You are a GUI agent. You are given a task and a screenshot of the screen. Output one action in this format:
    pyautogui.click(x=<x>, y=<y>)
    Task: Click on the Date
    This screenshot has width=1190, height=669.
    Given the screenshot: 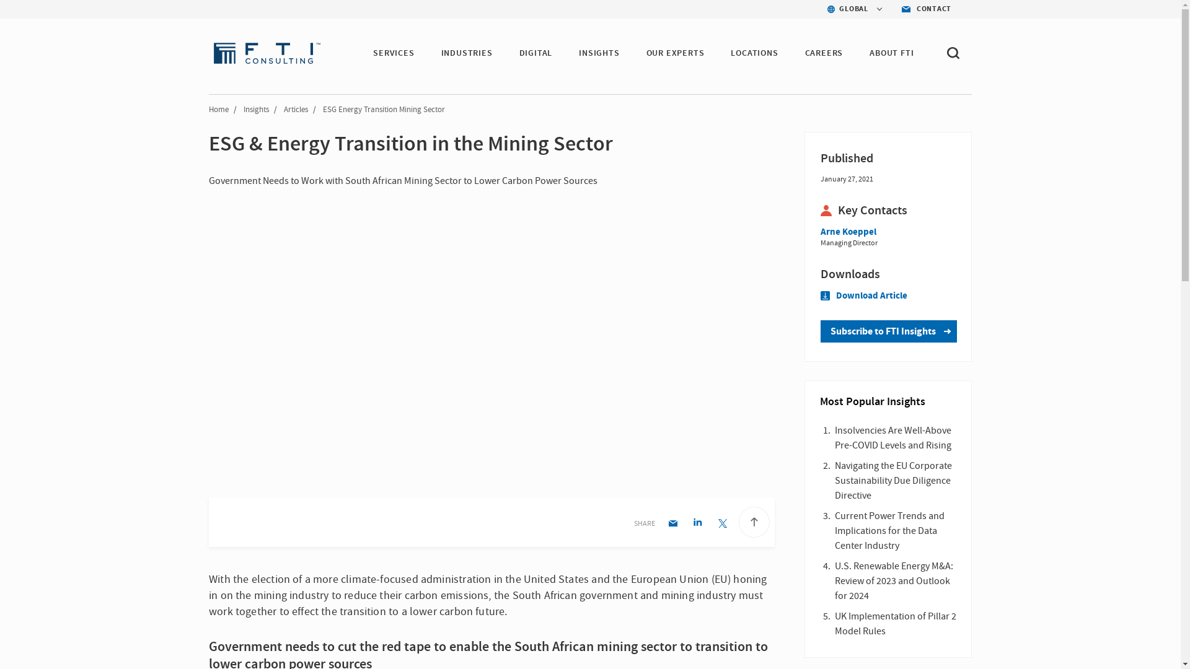 What is the action you would take?
    pyautogui.click(x=888, y=159)
    